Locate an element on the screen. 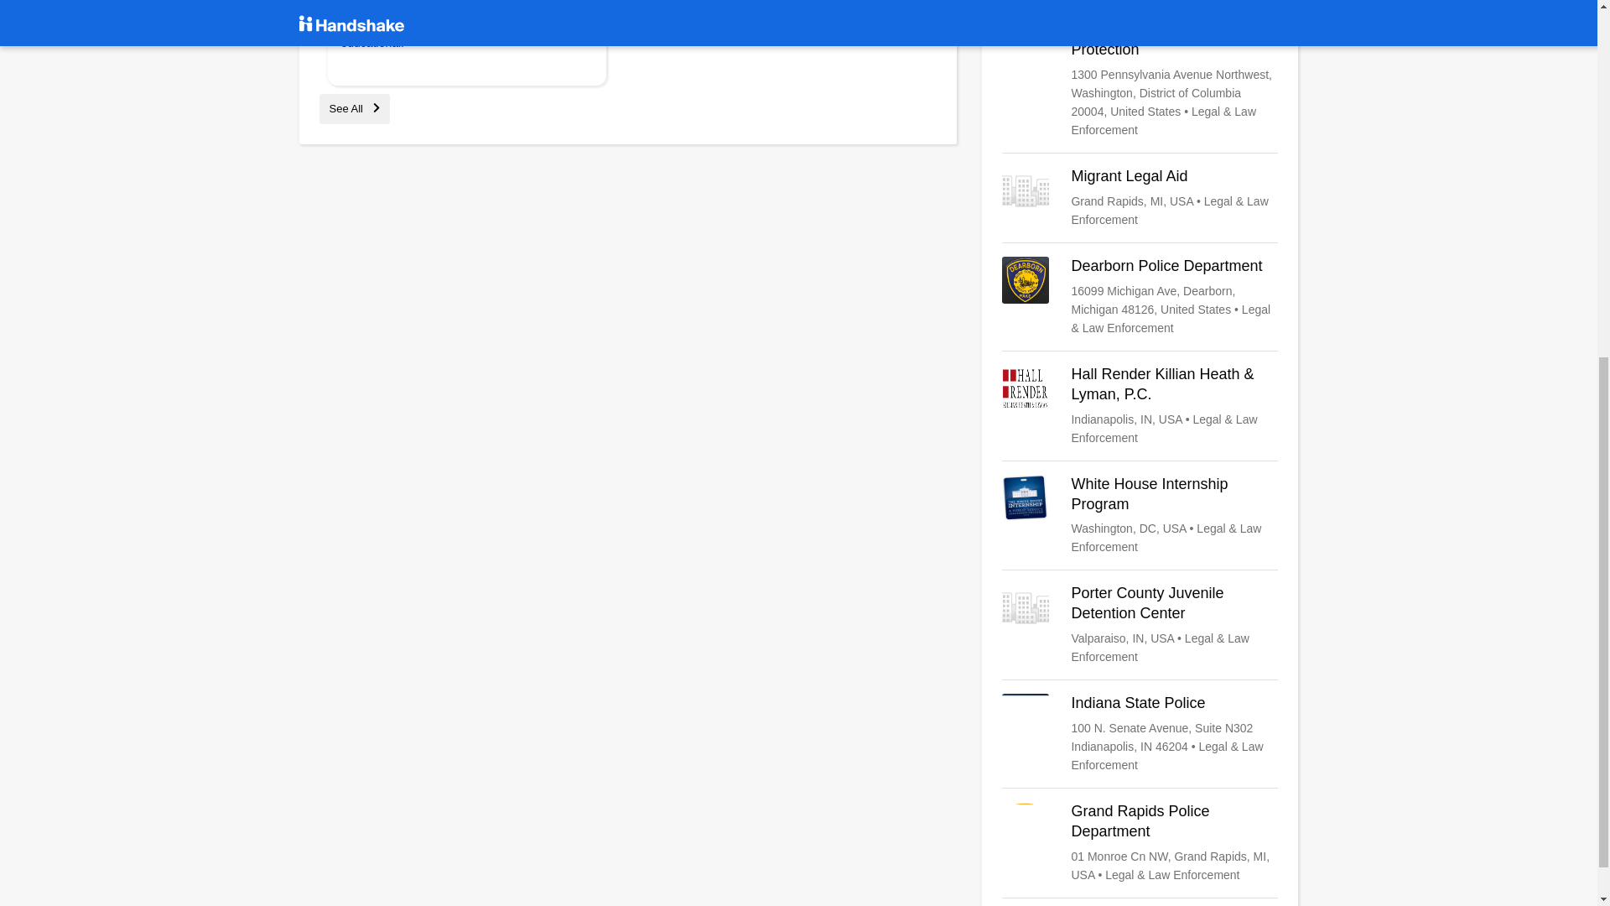 The image size is (1610, 906). Migrant Legal Aid is located at coordinates (1140, 198).